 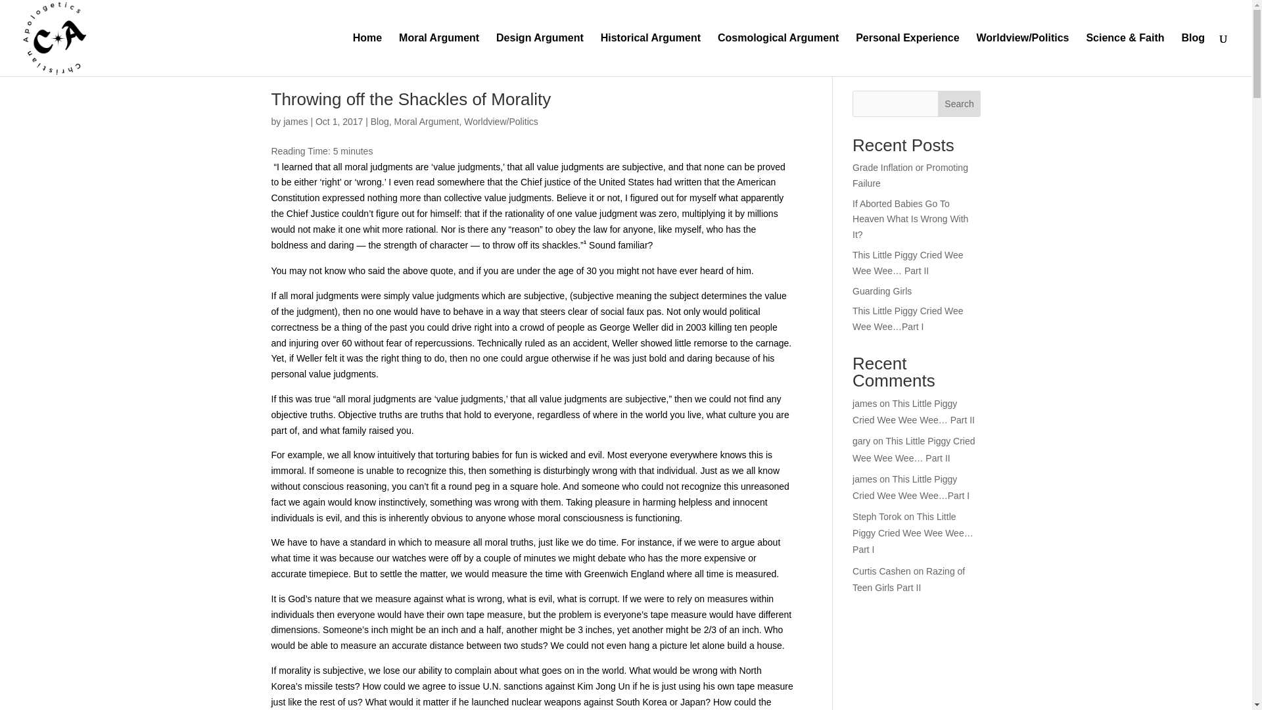 I want to click on Search, so click(x=960, y=104).